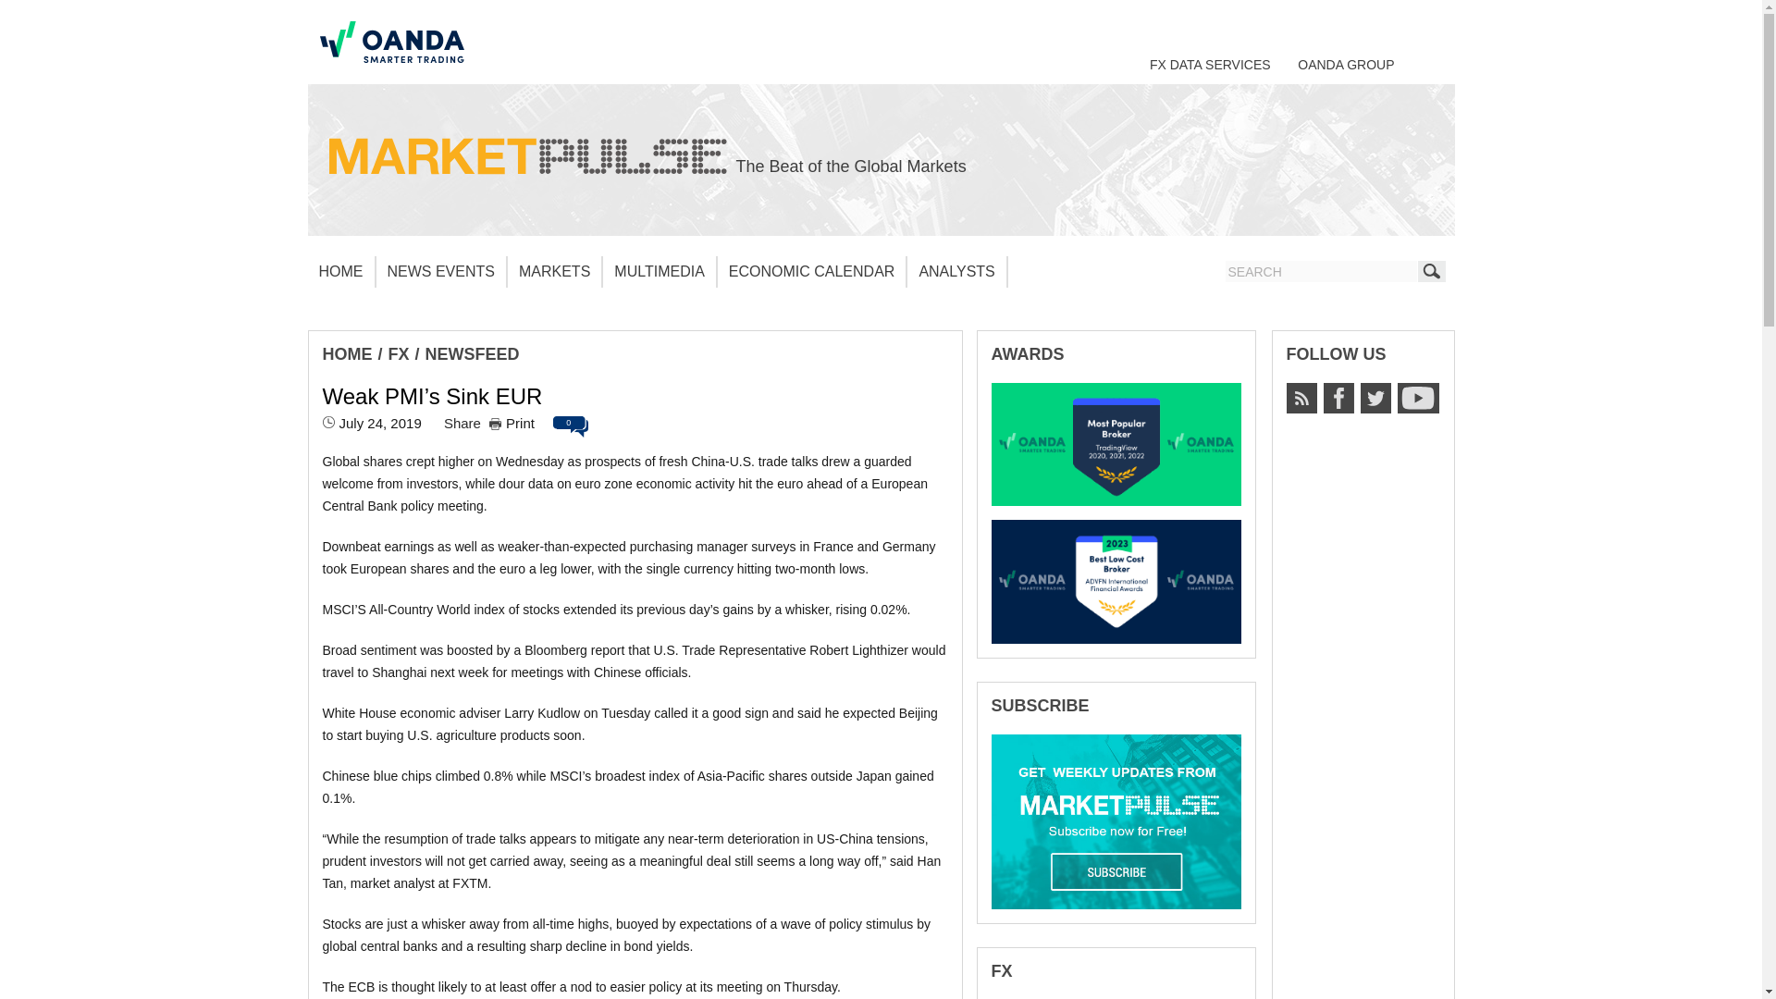 This screenshot has width=1776, height=999. I want to click on Share, so click(462, 423).